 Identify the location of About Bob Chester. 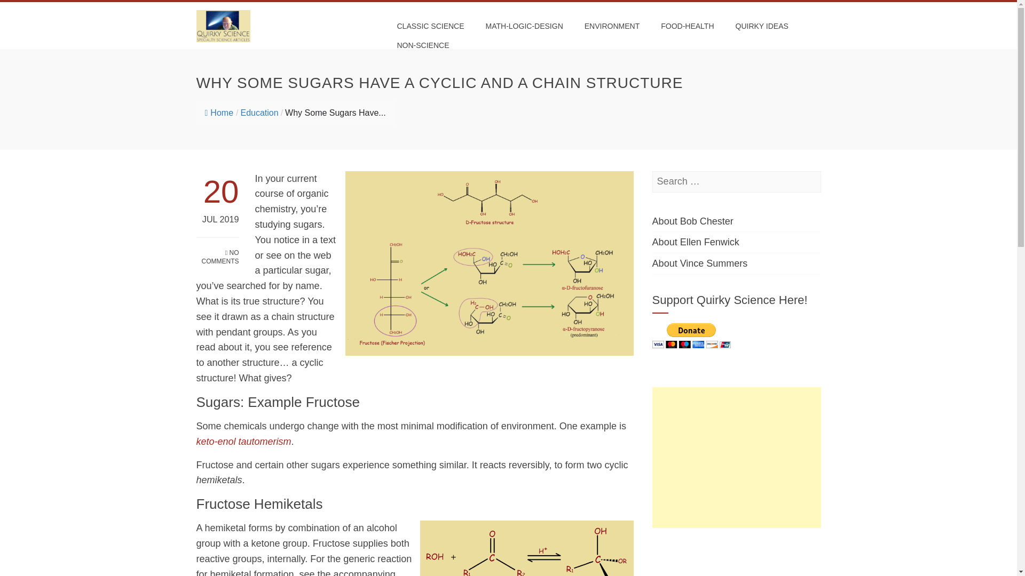
(693, 221).